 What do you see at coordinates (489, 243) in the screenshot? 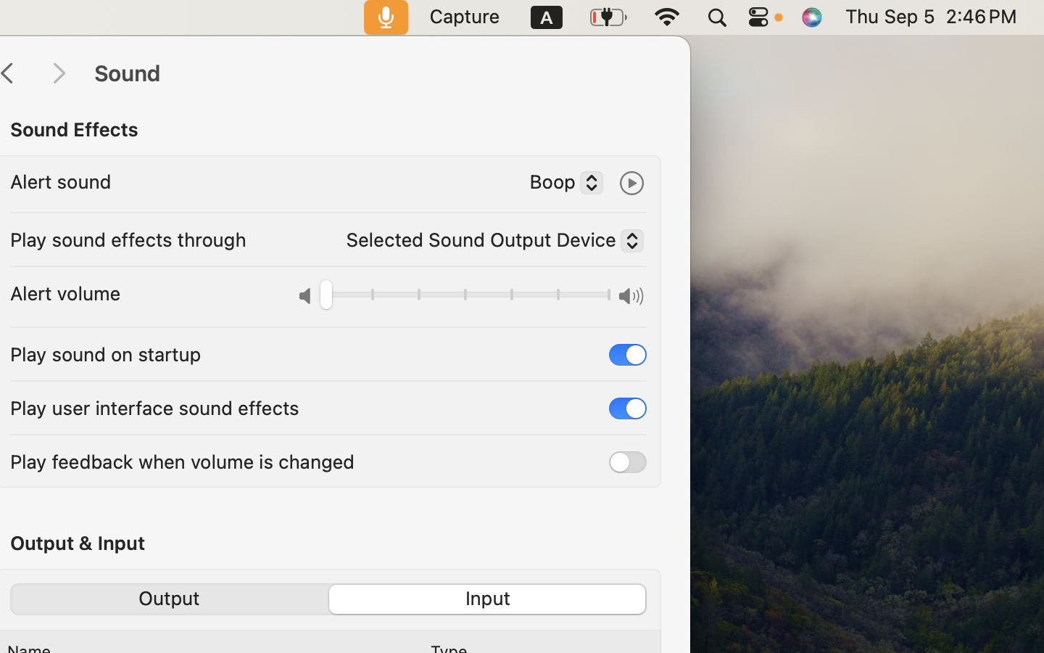
I see `Selected Sound Output Device` at bounding box center [489, 243].